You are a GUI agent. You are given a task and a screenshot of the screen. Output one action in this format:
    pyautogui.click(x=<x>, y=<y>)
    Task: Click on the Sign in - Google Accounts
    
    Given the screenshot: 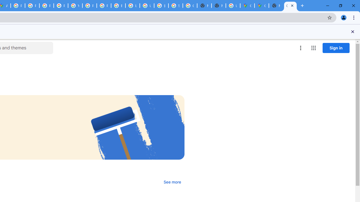 What is the action you would take?
    pyautogui.click(x=175, y=6)
    